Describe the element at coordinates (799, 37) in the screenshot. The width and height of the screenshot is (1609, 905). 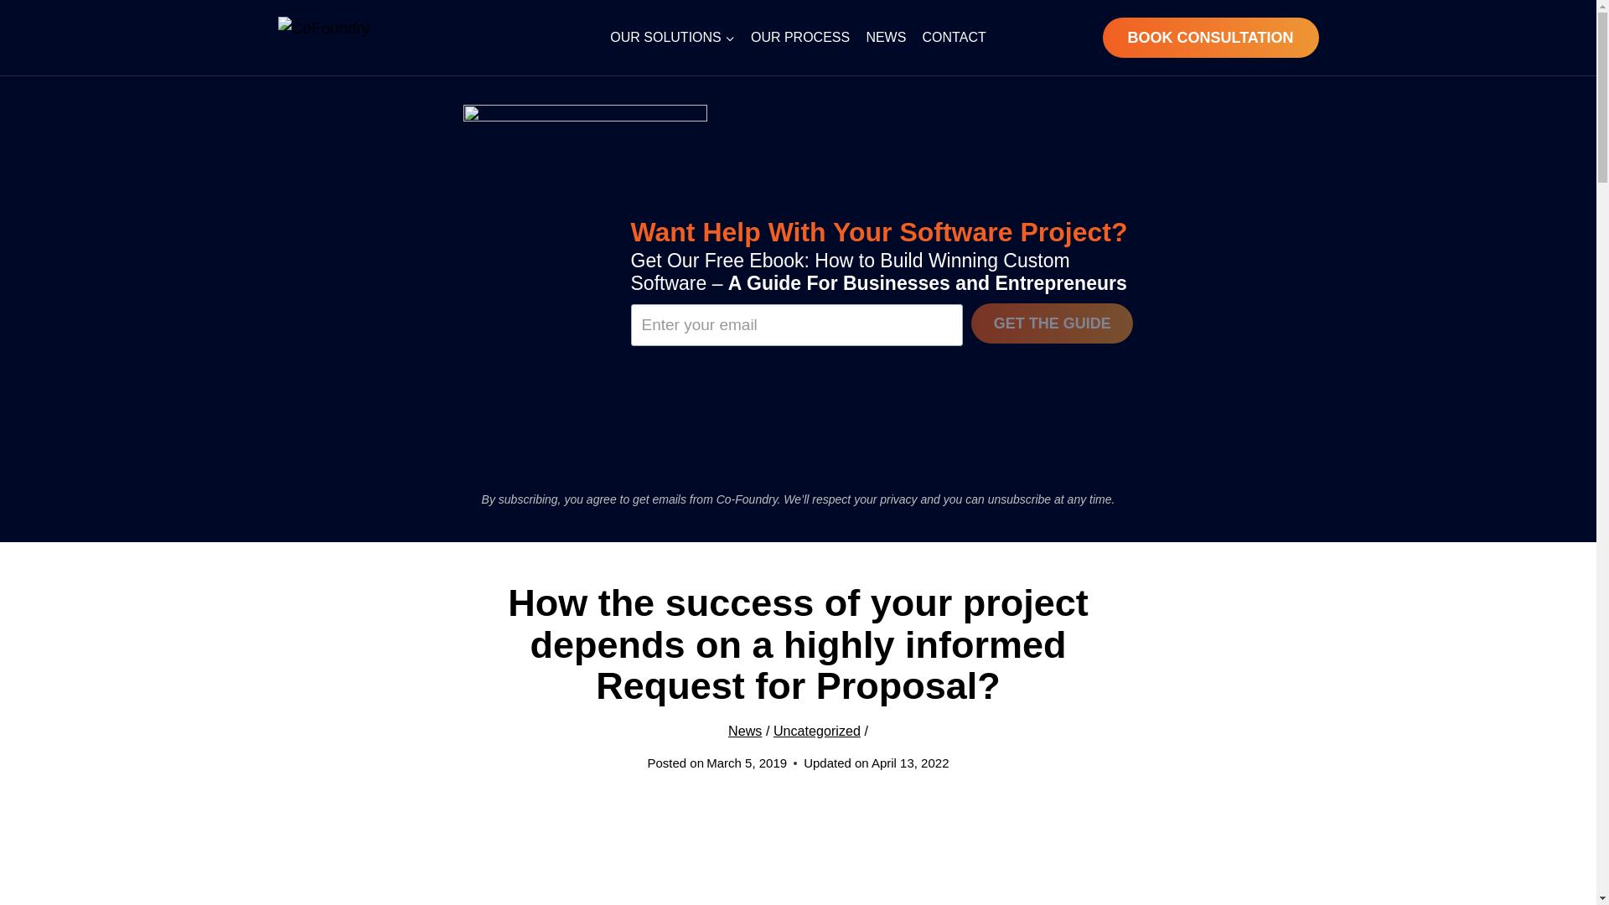
I see `OUR PROCESS` at that location.